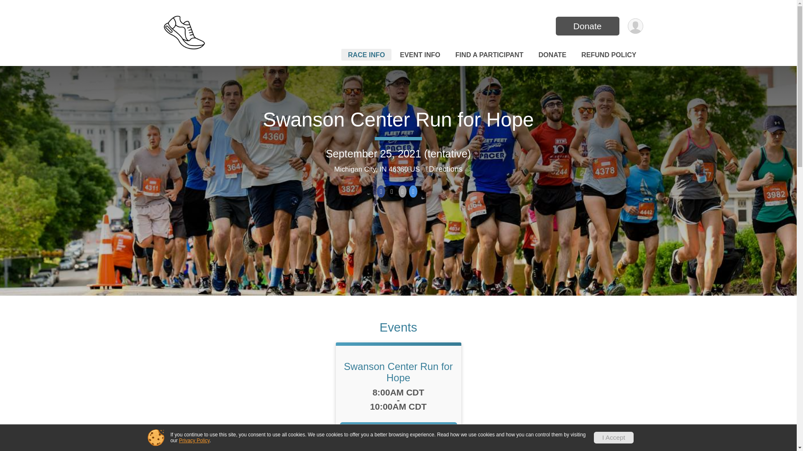 Image resolution: width=803 pixels, height=451 pixels. What do you see at coordinates (445, 169) in the screenshot?
I see `Directions` at bounding box center [445, 169].